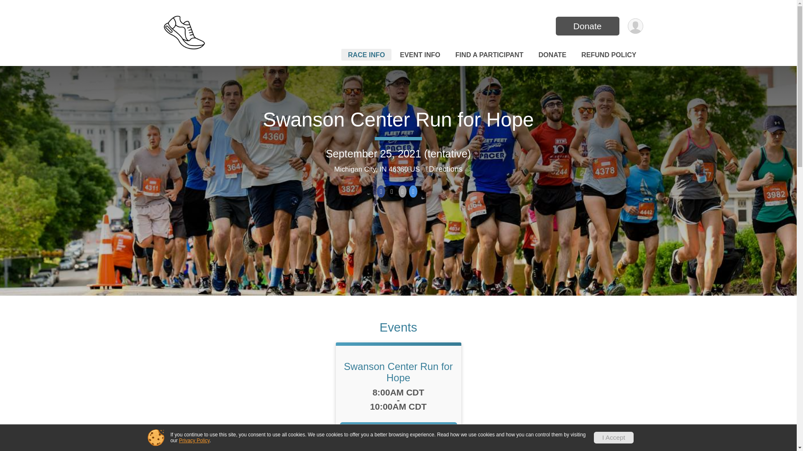 Image resolution: width=803 pixels, height=451 pixels. What do you see at coordinates (445, 169) in the screenshot?
I see `Directions` at bounding box center [445, 169].